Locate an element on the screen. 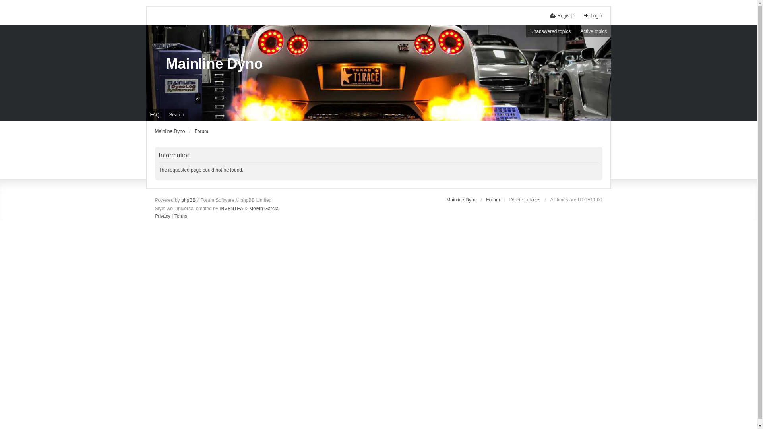 The image size is (763, 429). Search is located at coordinates (177, 115).